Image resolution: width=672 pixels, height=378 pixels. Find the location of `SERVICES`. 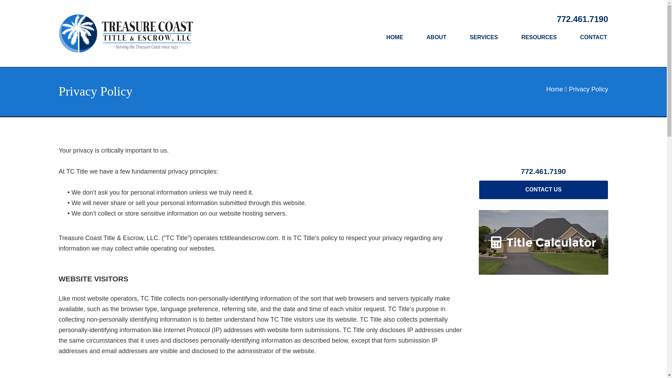

SERVICES is located at coordinates (484, 38).